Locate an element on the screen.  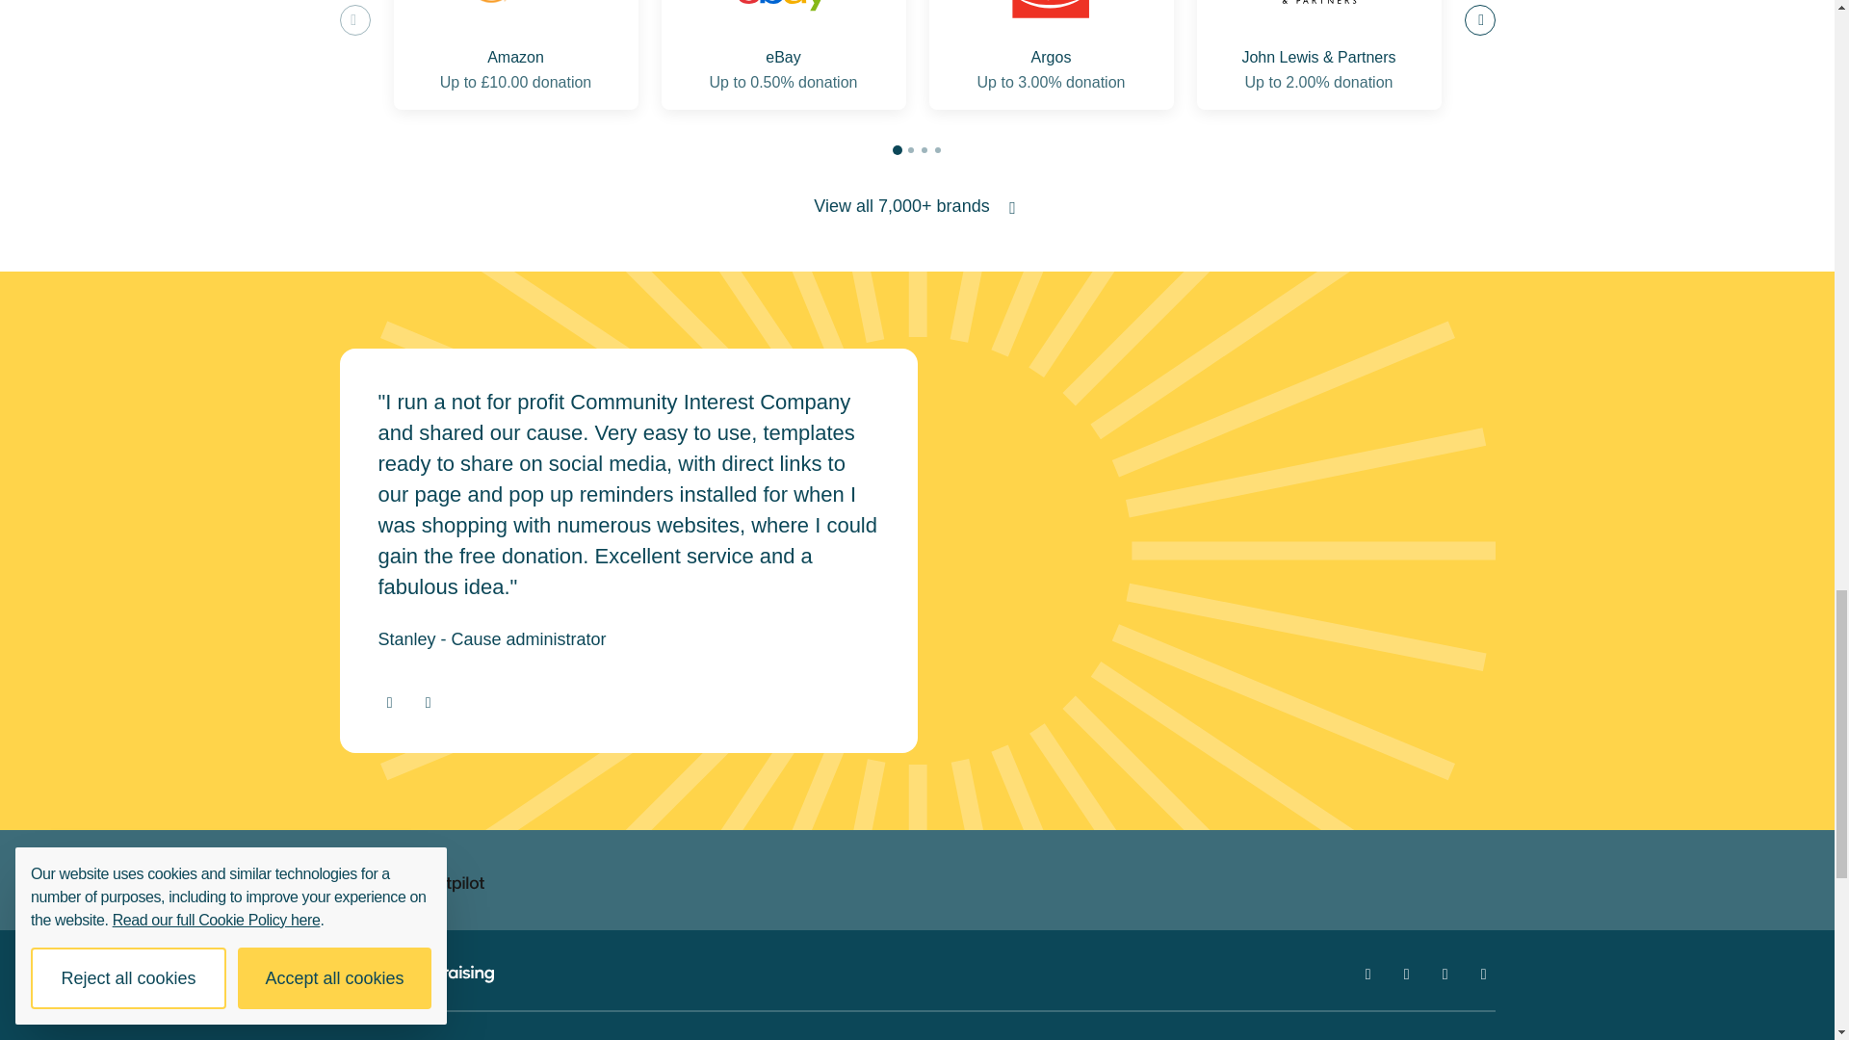
Argos is located at coordinates (1051, 12).